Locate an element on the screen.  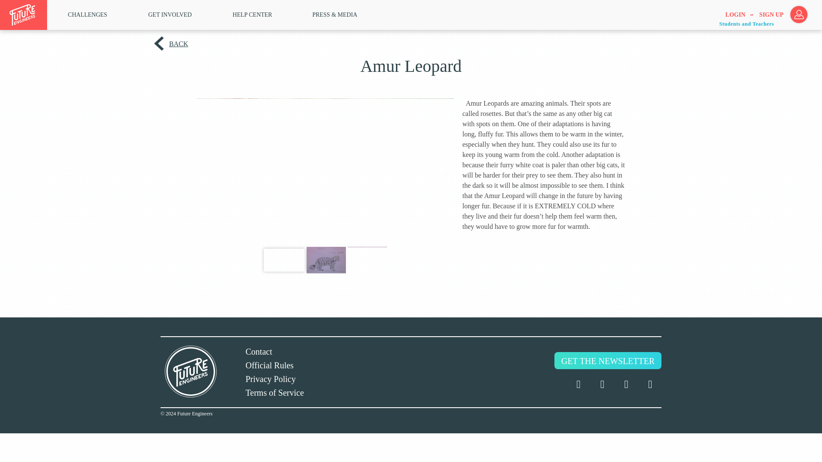
CHALLENGES is located at coordinates (88, 15).